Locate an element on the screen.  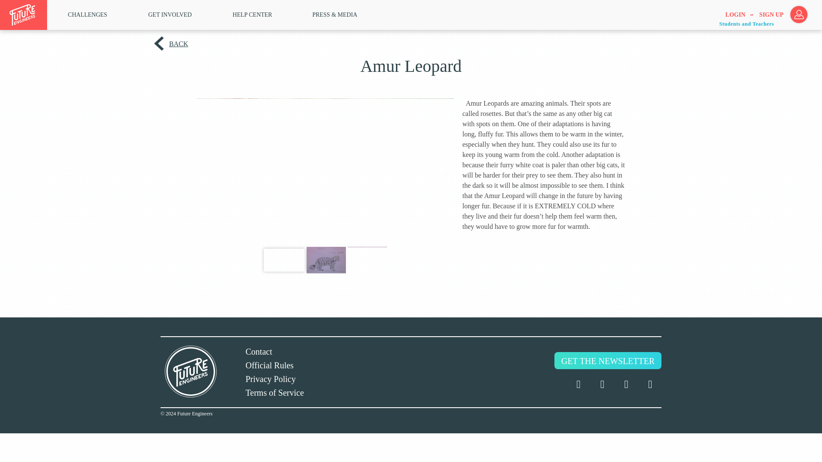
CHALLENGES is located at coordinates (88, 15).